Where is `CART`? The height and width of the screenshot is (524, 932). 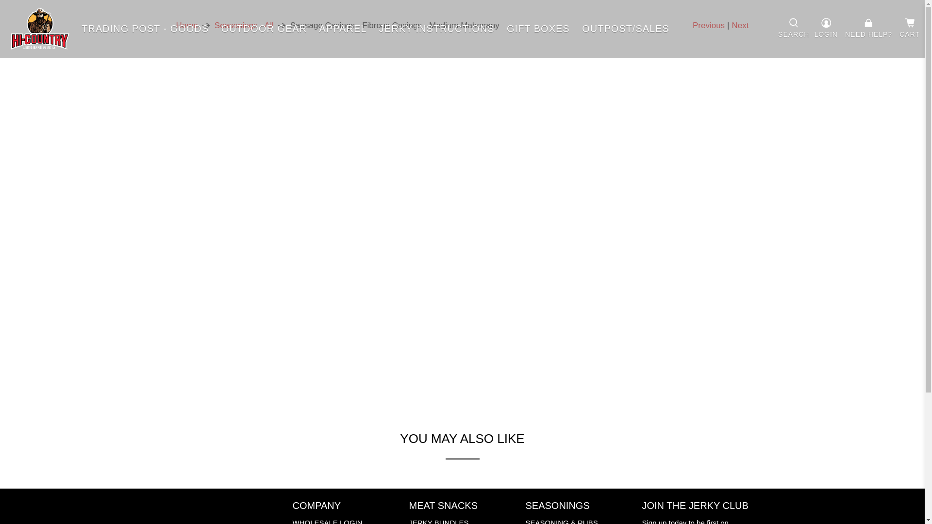
CART is located at coordinates (910, 29).